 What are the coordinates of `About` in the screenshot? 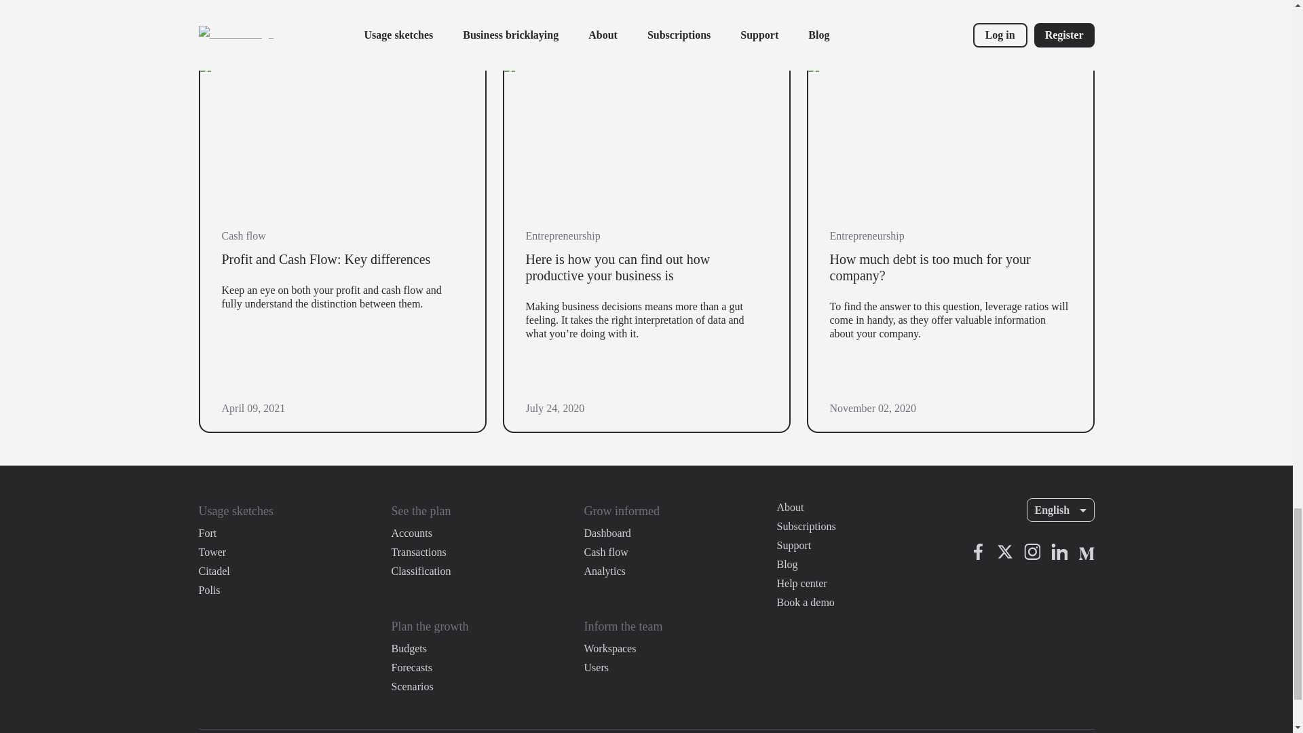 It's located at (790, 508).